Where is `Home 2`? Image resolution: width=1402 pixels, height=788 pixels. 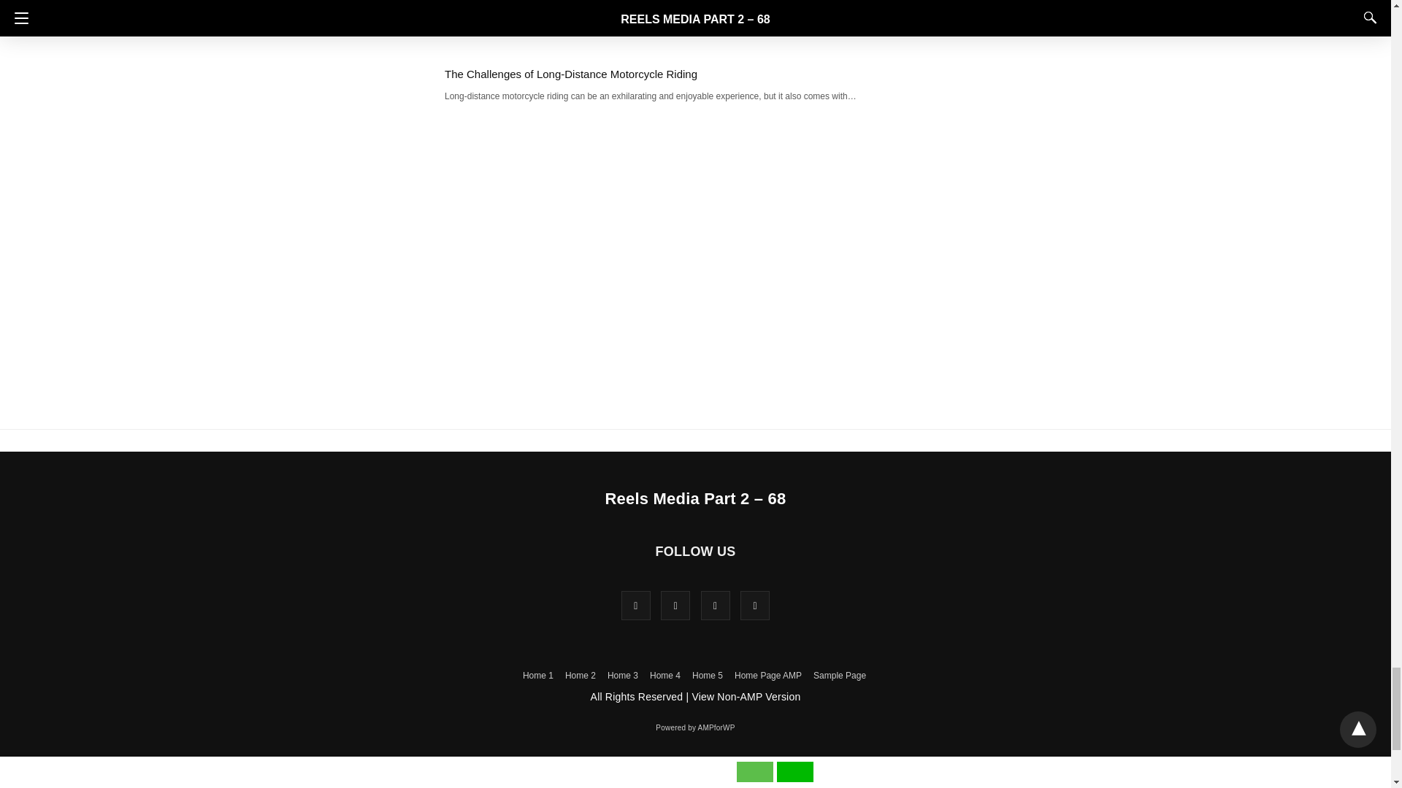
Home 2 is located at coordinates (580, 676).